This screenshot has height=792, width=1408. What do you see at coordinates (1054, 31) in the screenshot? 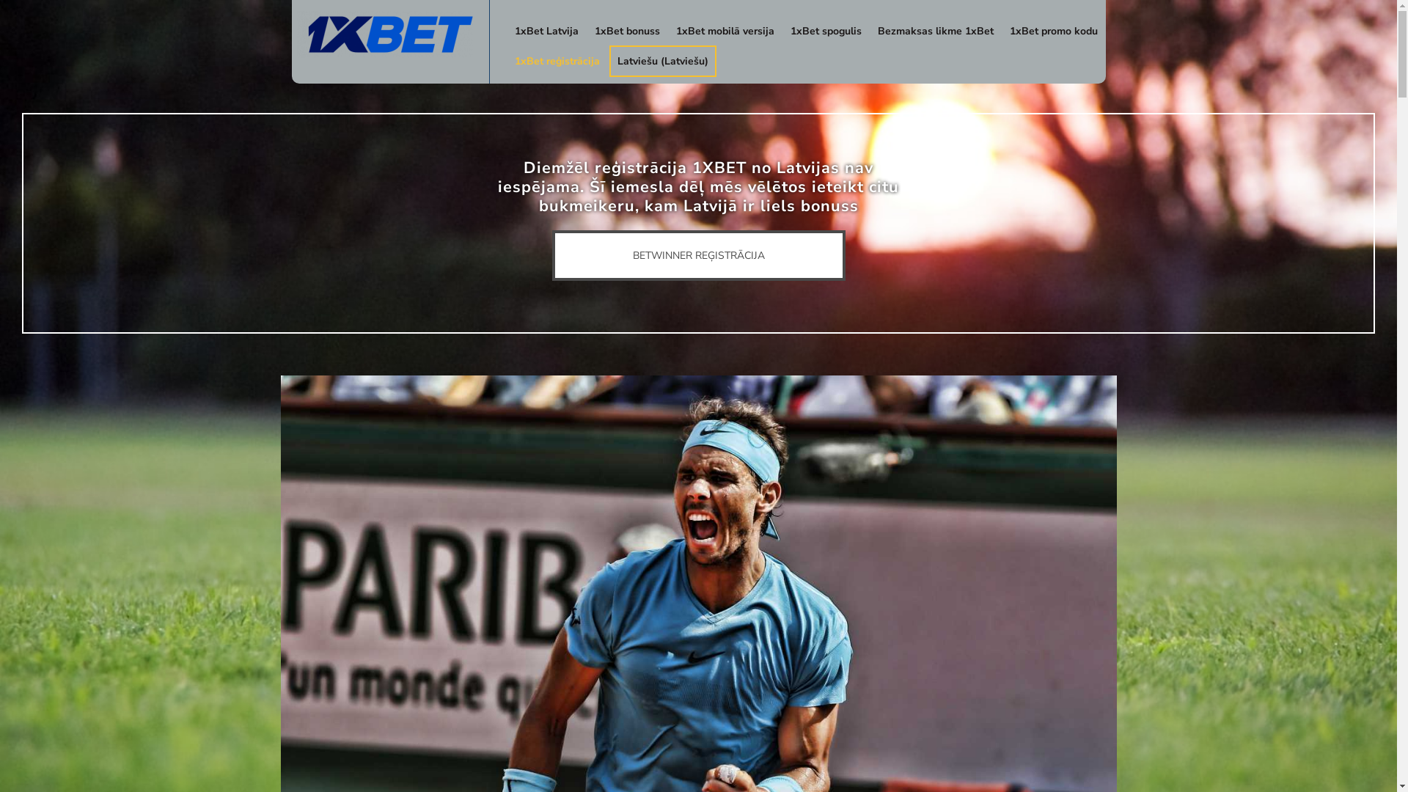
I see `1xBet promo kodu` at bounding box center [1054, 31].